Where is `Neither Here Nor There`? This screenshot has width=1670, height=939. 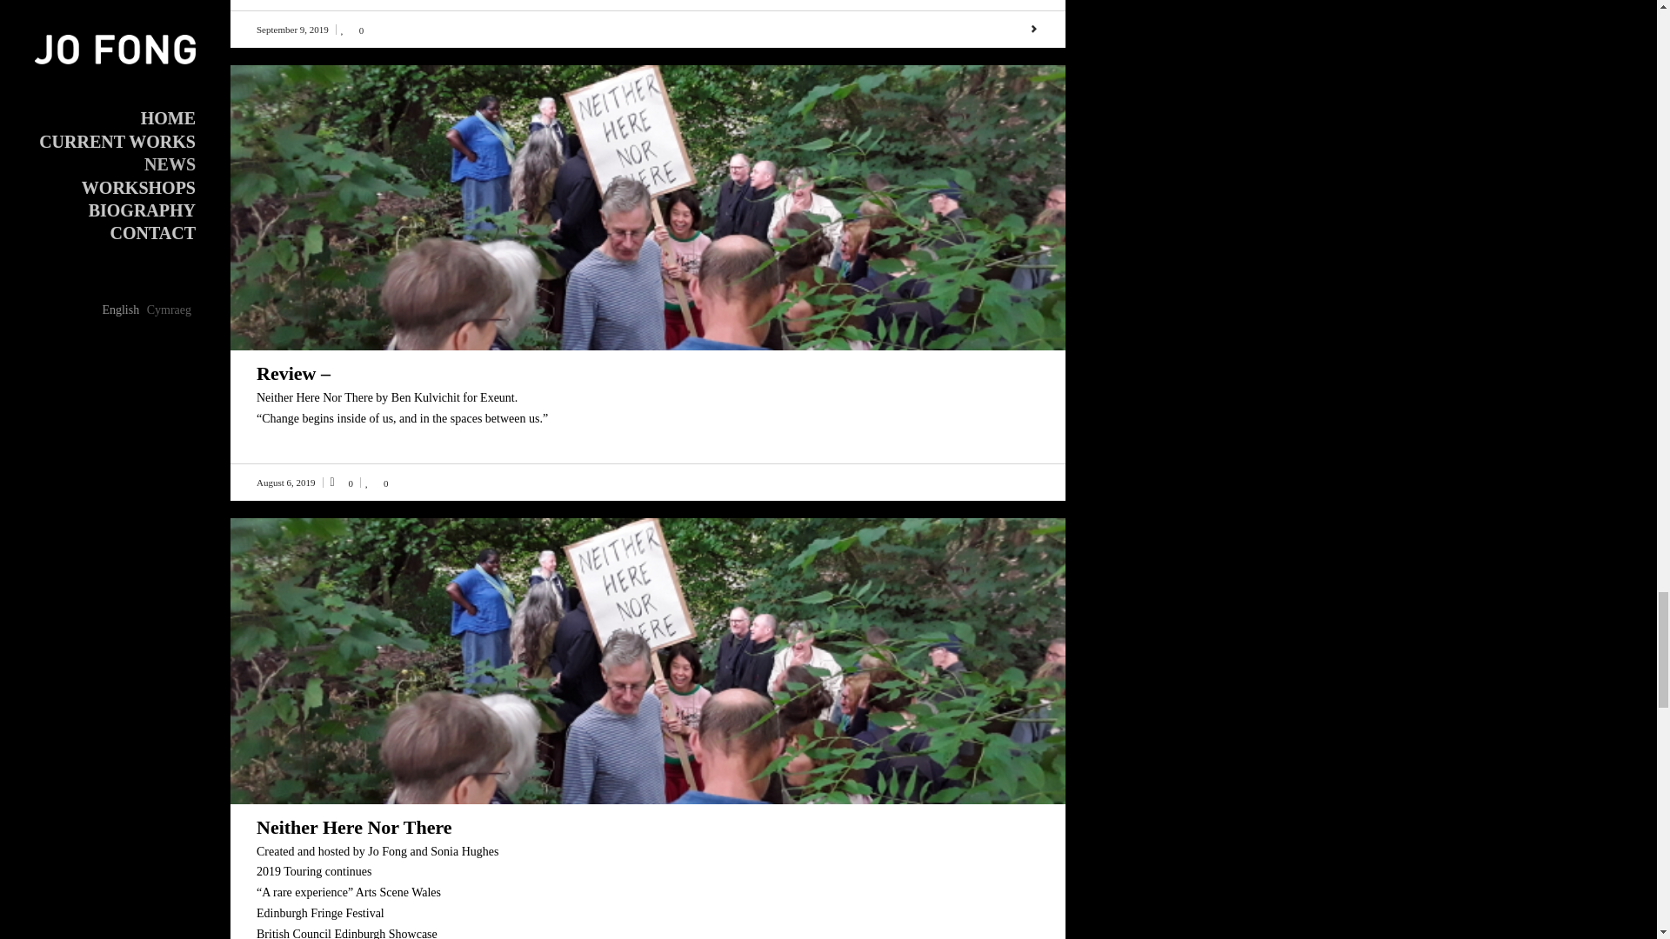 Neither Here Nor There is located at coordinates (355, 827).